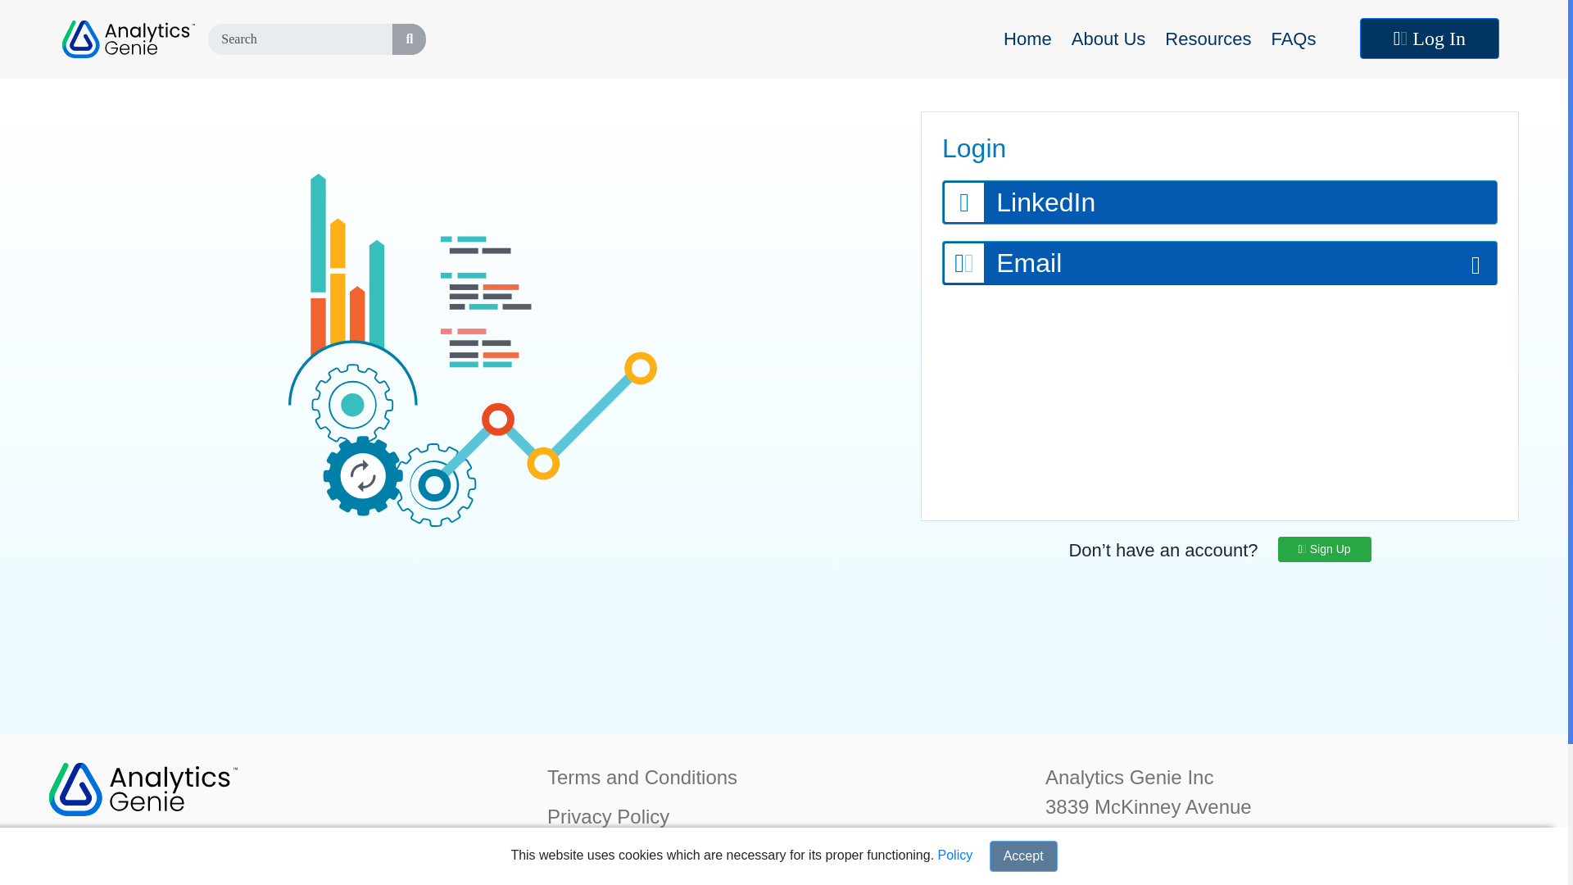 The image size is (1573, 885). I want to click on FAQs, so click(1296, 38).